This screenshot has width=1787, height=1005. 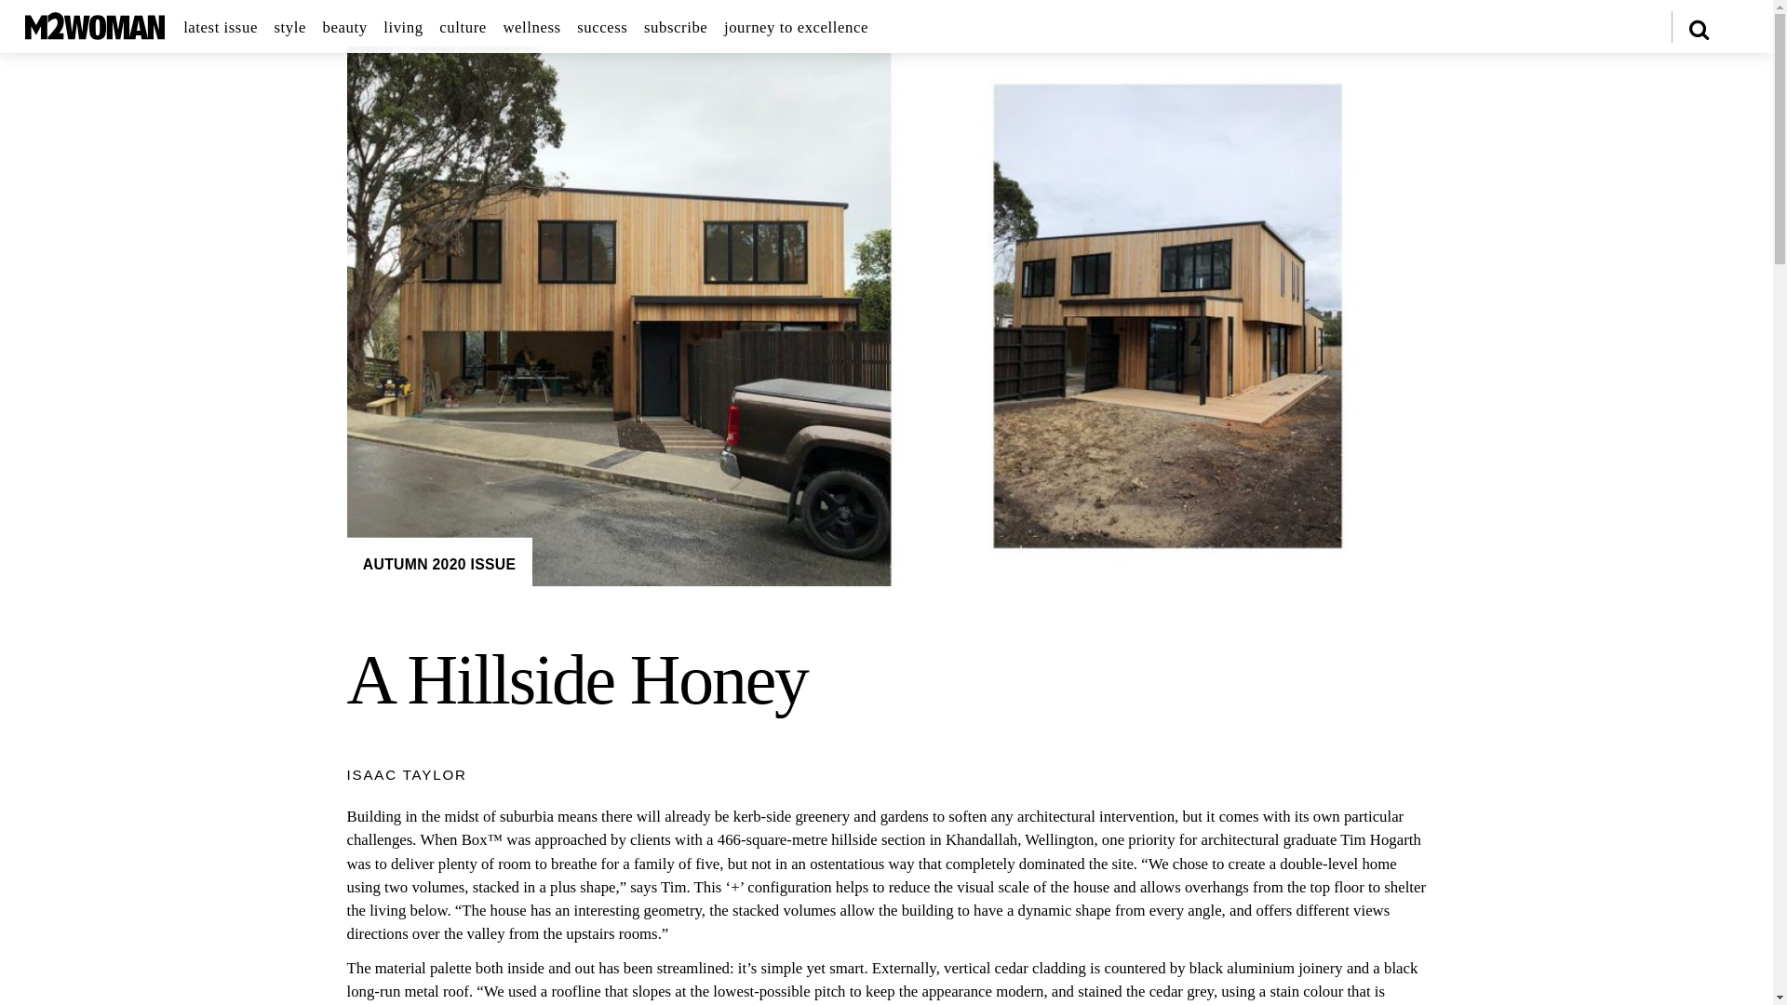 I want to click on style, so click(x=290, y=28).